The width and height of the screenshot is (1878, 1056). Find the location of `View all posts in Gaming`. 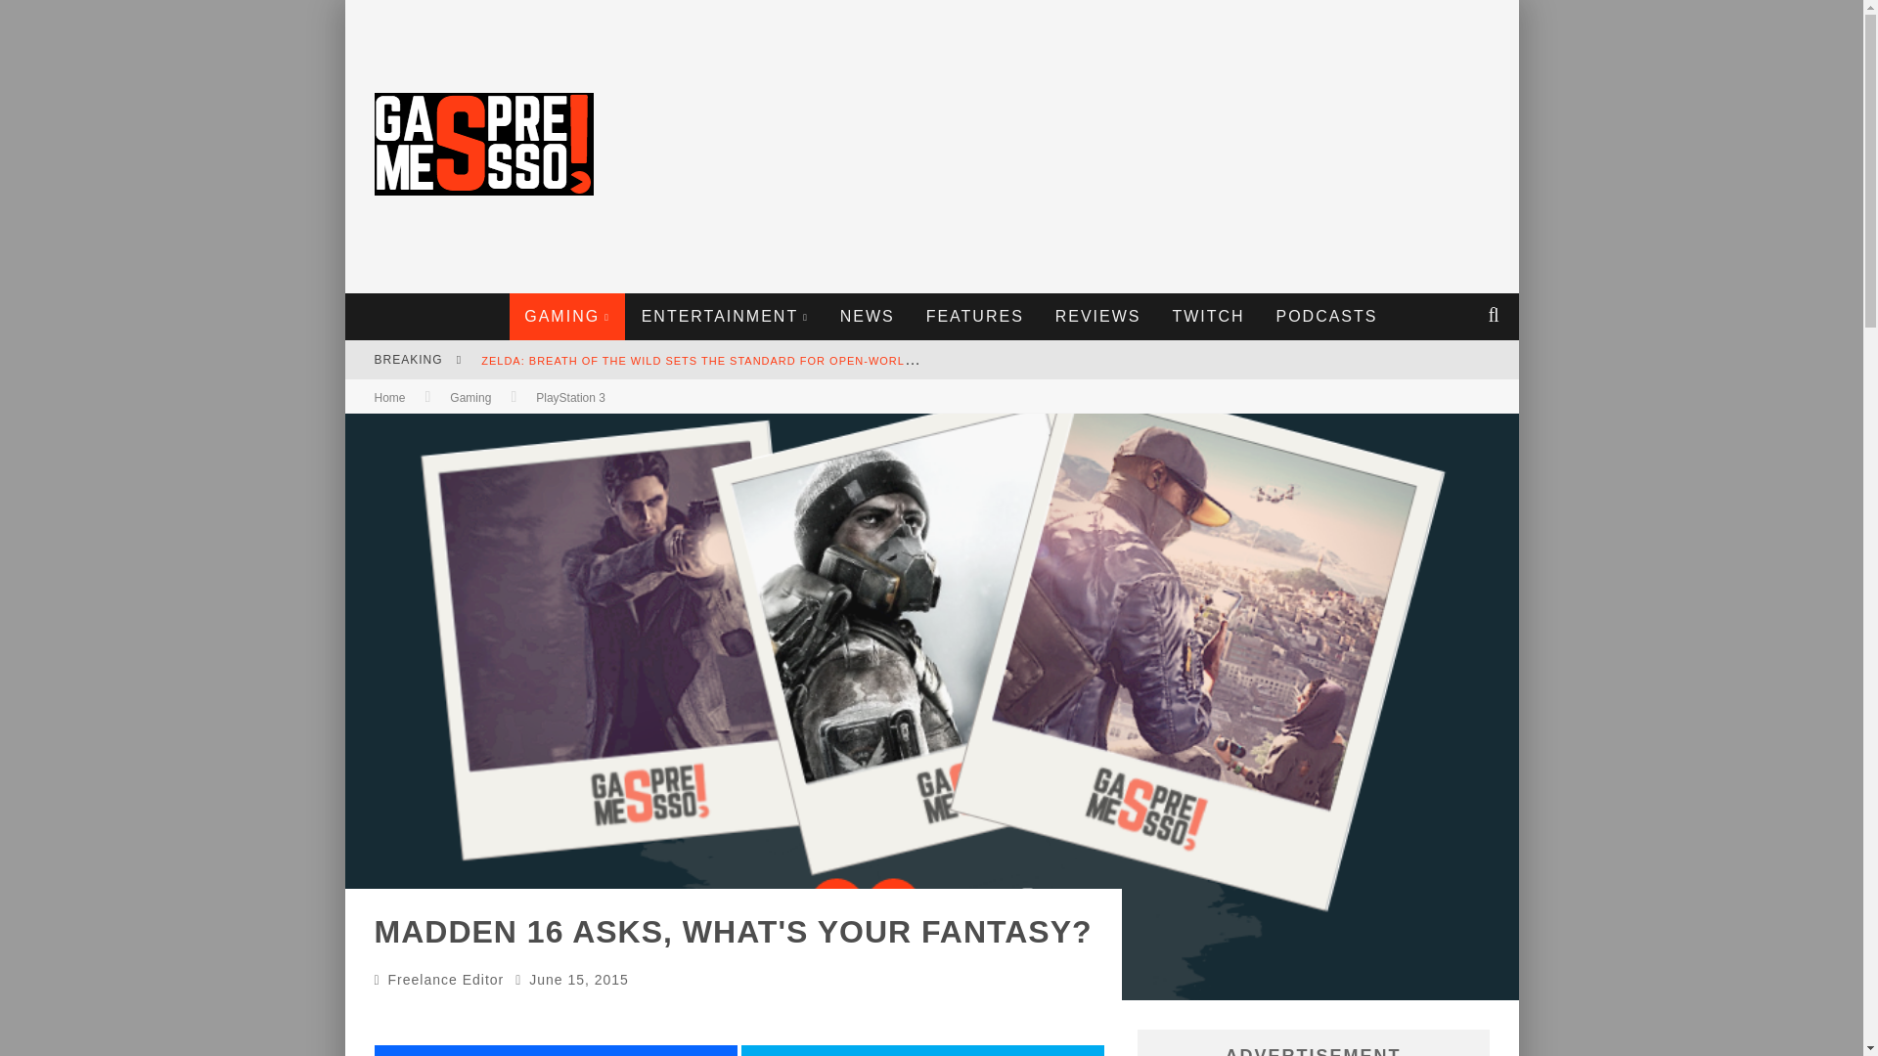

View all posts in Gaming is located at coordinates (469, 397).